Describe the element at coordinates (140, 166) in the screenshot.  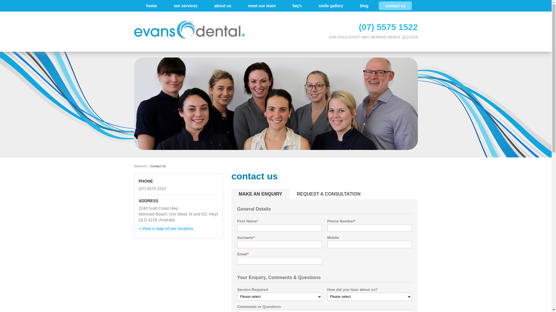
I see `Welcome` at that location.